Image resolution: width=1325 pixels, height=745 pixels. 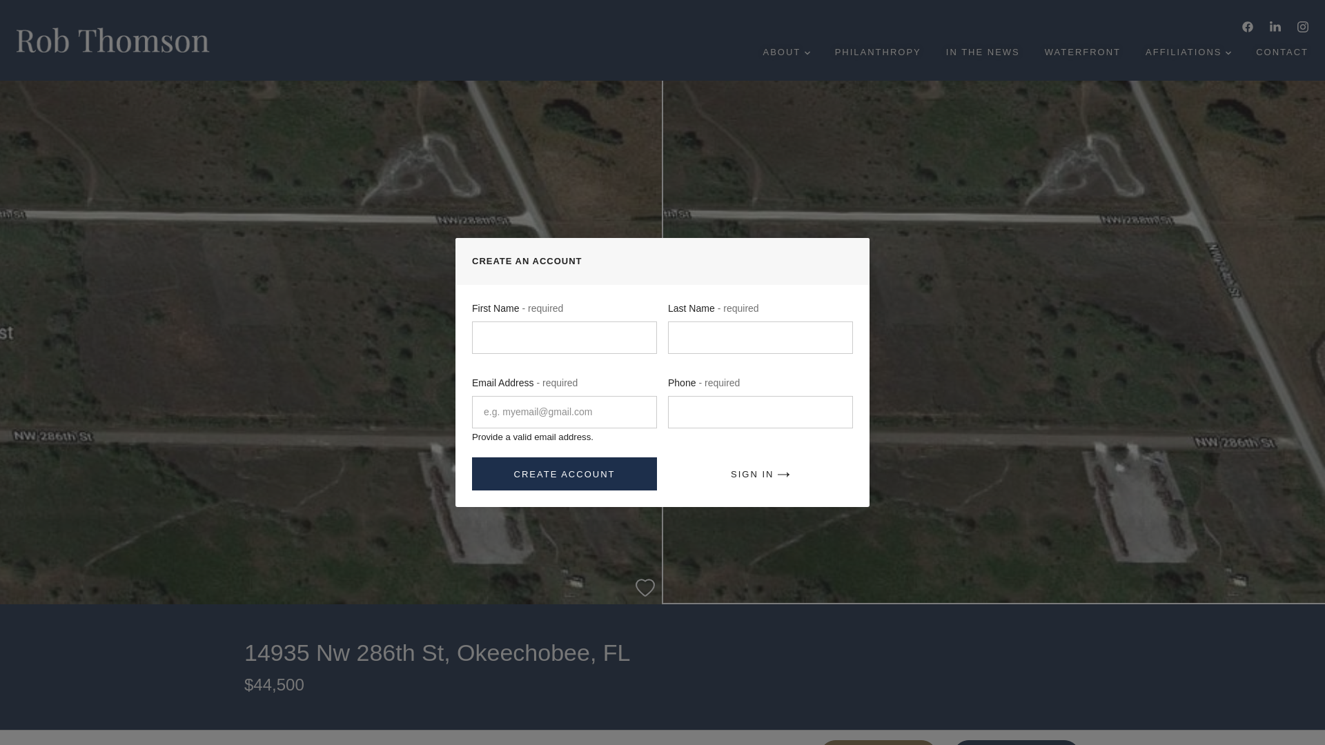 What do you see at coordinates (271, 738) in the screenshot?
I see `OVERVIEW` at bounding box center [271, 738].